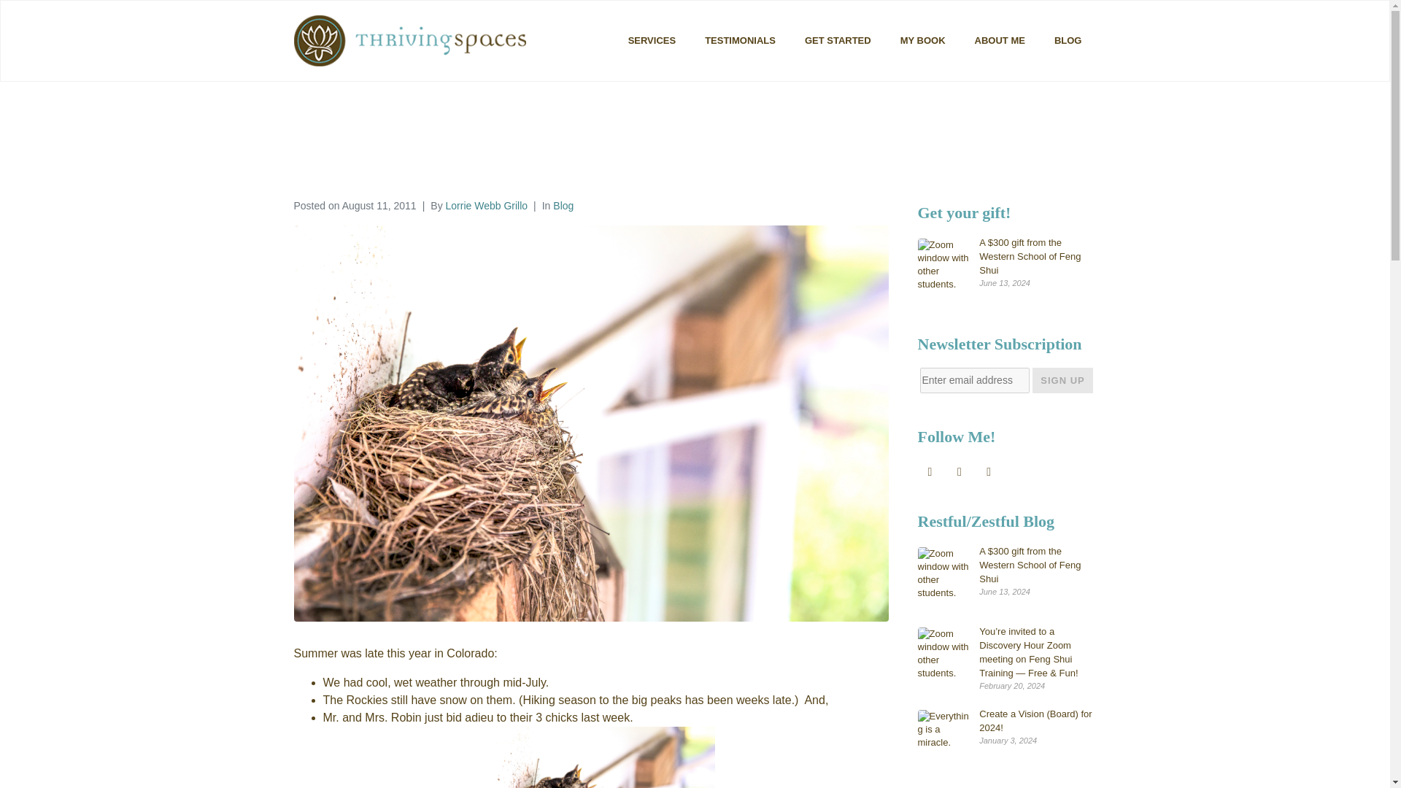 The height and width of the screenshot is (788, 1401). I want to click on Blog, so click(563, 206).